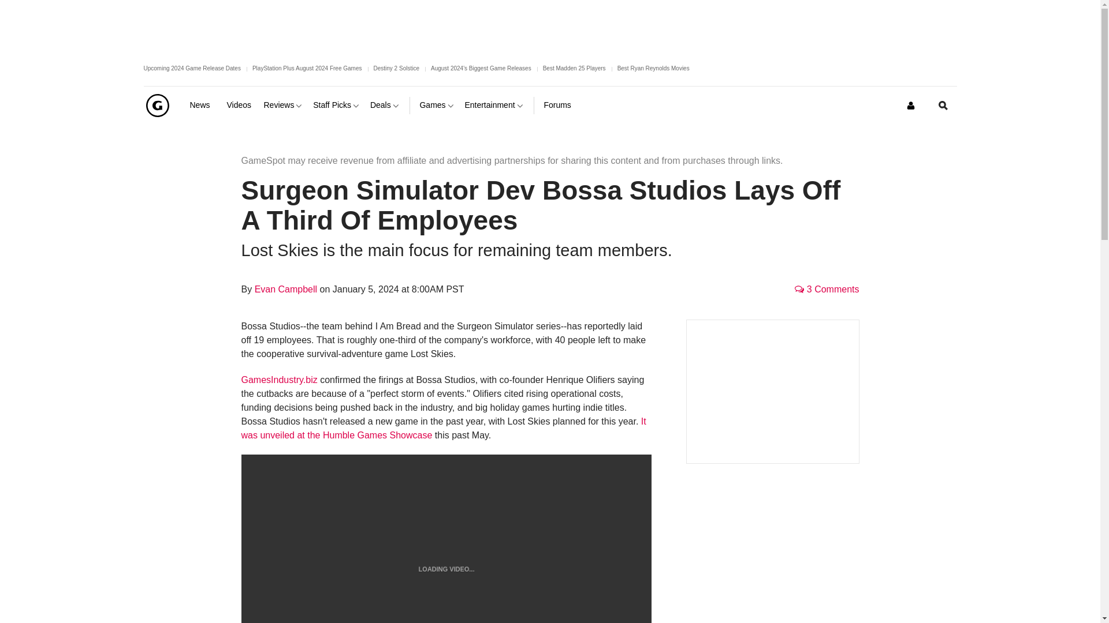 This screenshot has width=1109, height=623. I want to click on Best Ryan Reynolds Movies, so click(654, 68).